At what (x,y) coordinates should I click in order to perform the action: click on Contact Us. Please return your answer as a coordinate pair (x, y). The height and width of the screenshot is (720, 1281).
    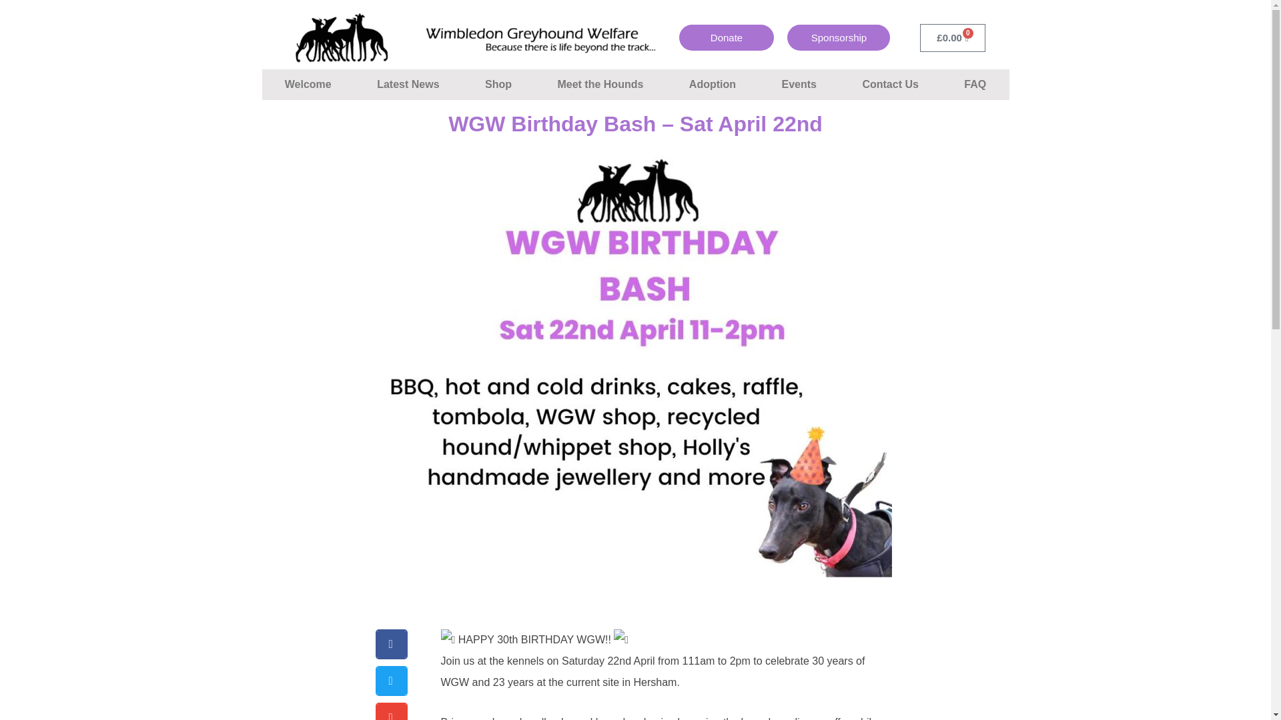
    Looking at the image, I should click on (890, 84).